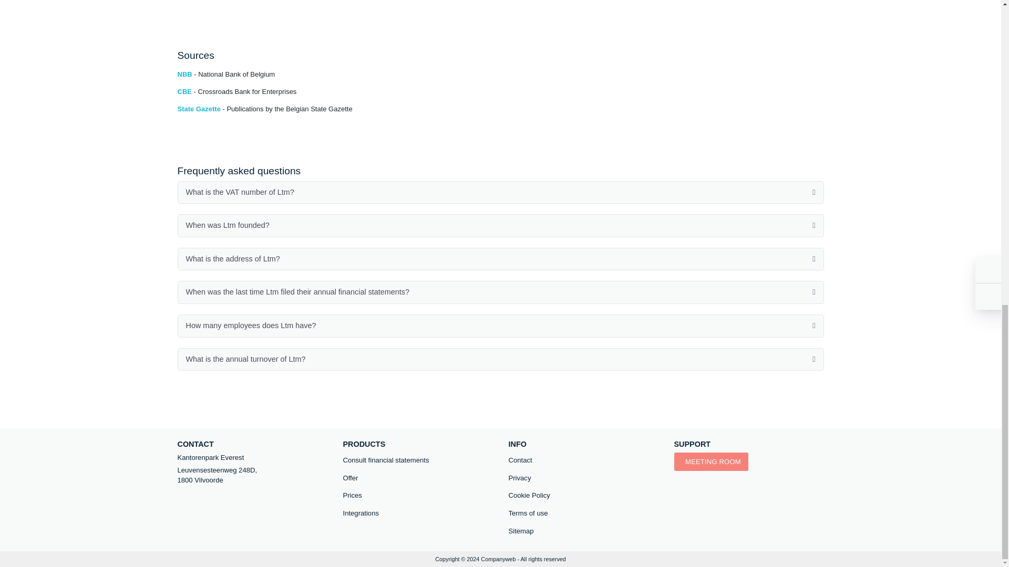 The image size is (1009, 567). Describe the element at coordinates (417, 513) in the screenshot. I see `Integrations` at that location.